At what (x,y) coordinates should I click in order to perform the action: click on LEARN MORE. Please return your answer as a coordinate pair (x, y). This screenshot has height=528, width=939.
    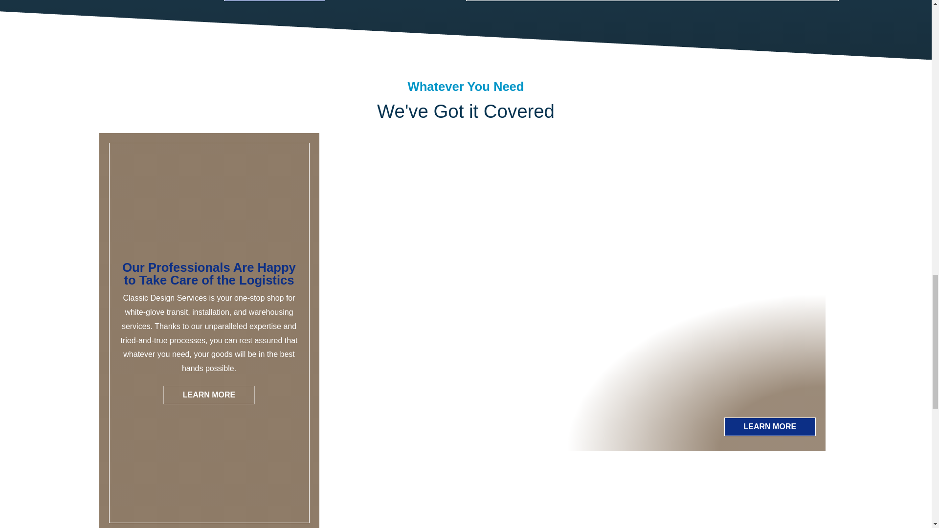
    Looking at the image, I should click on (769, 427).